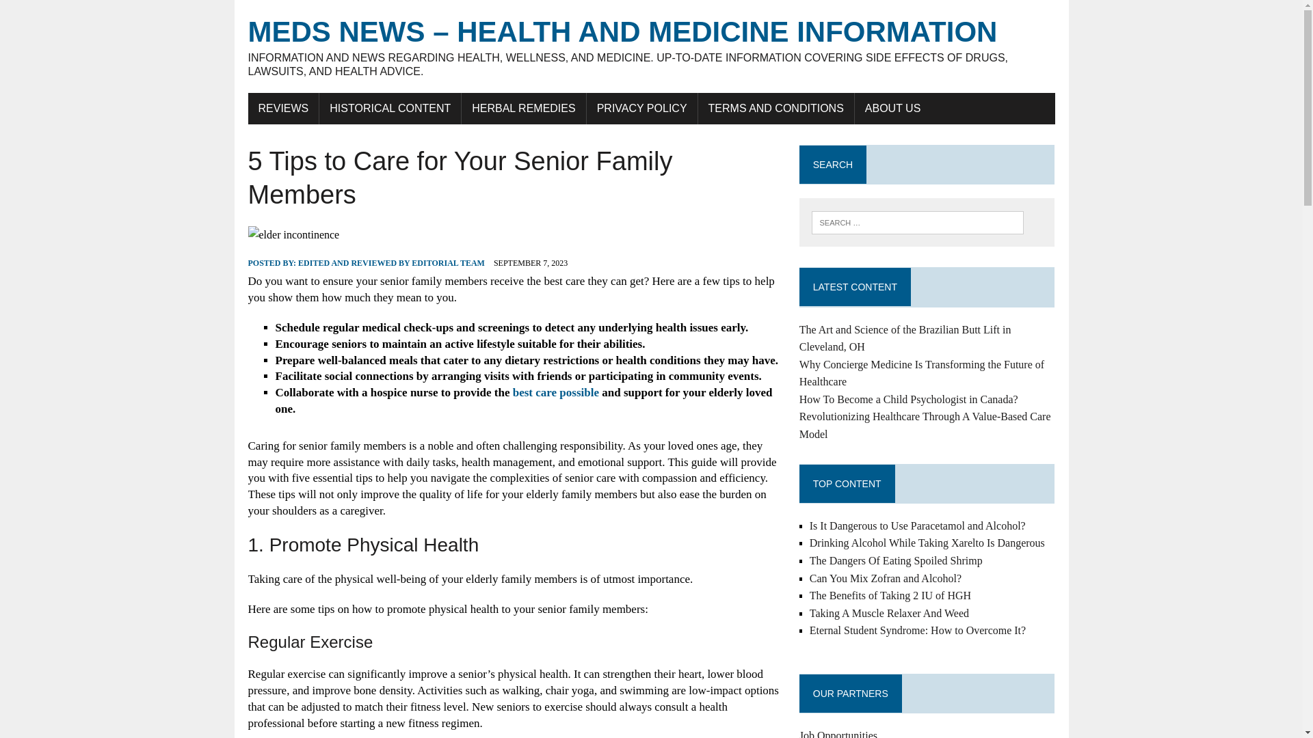 The image size is (1313, 738). I want to click on Revolutionizing Healthcare Through A Value-Based Care Model, so click(925, 425).